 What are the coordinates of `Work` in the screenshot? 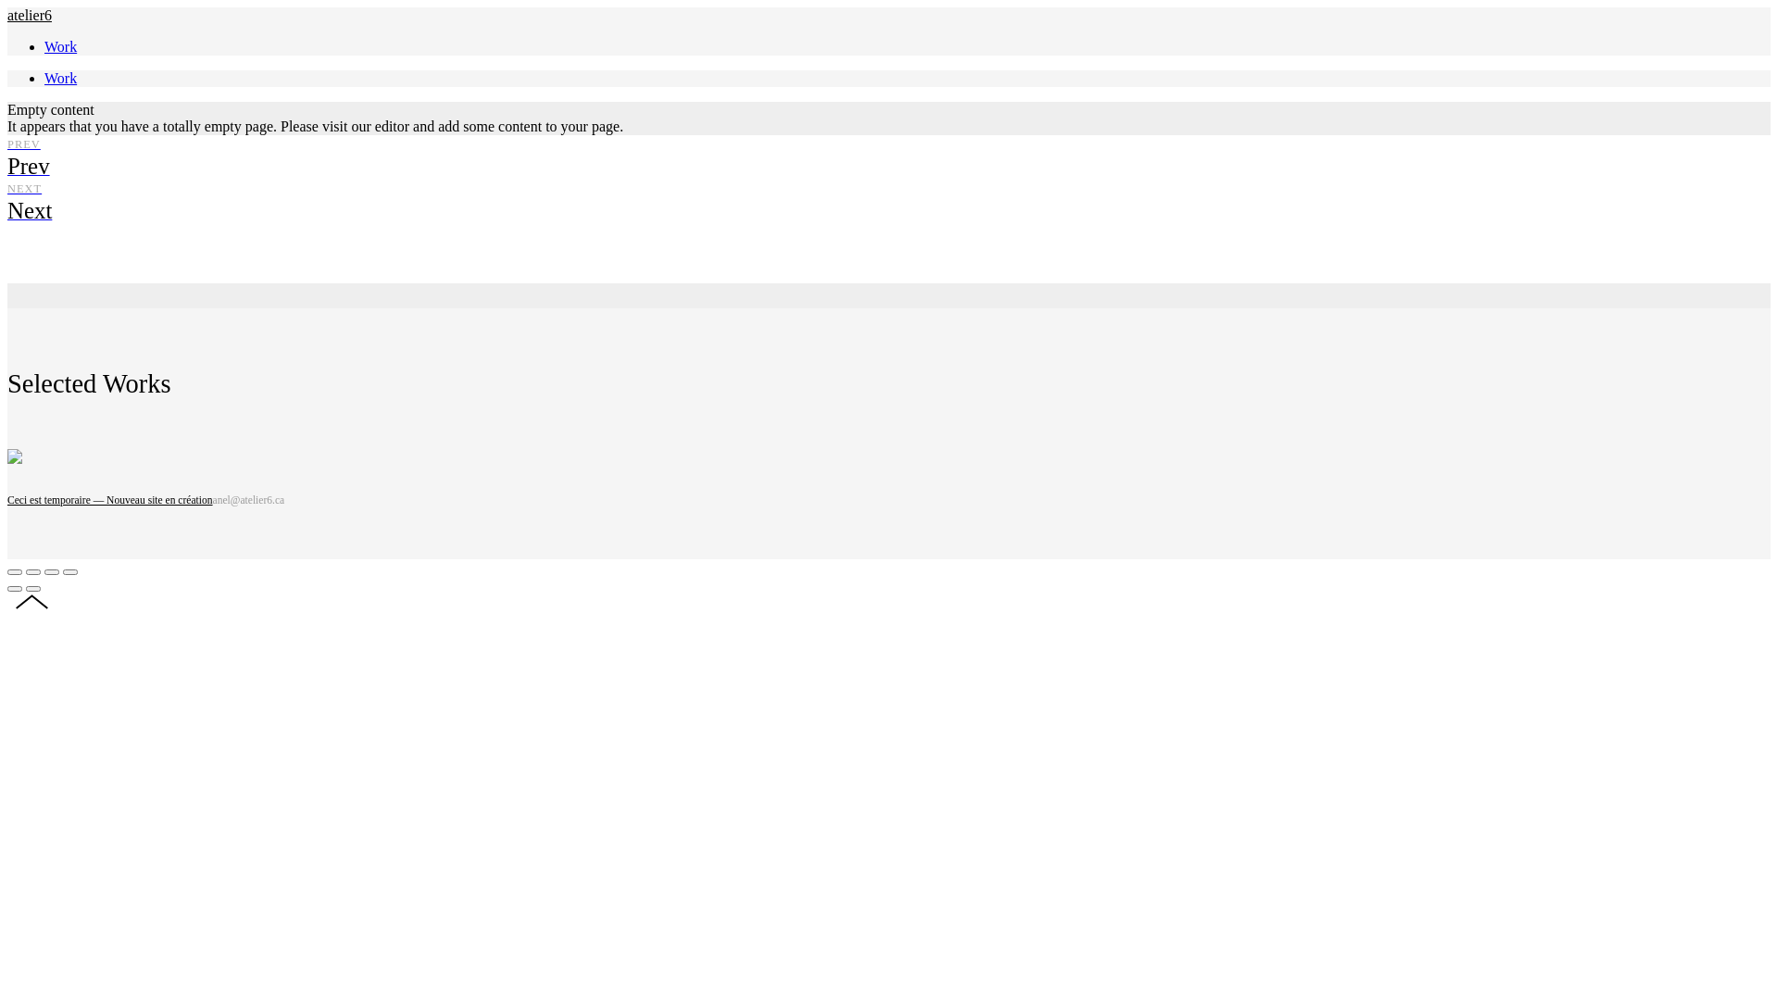 It's located at (61, 78).